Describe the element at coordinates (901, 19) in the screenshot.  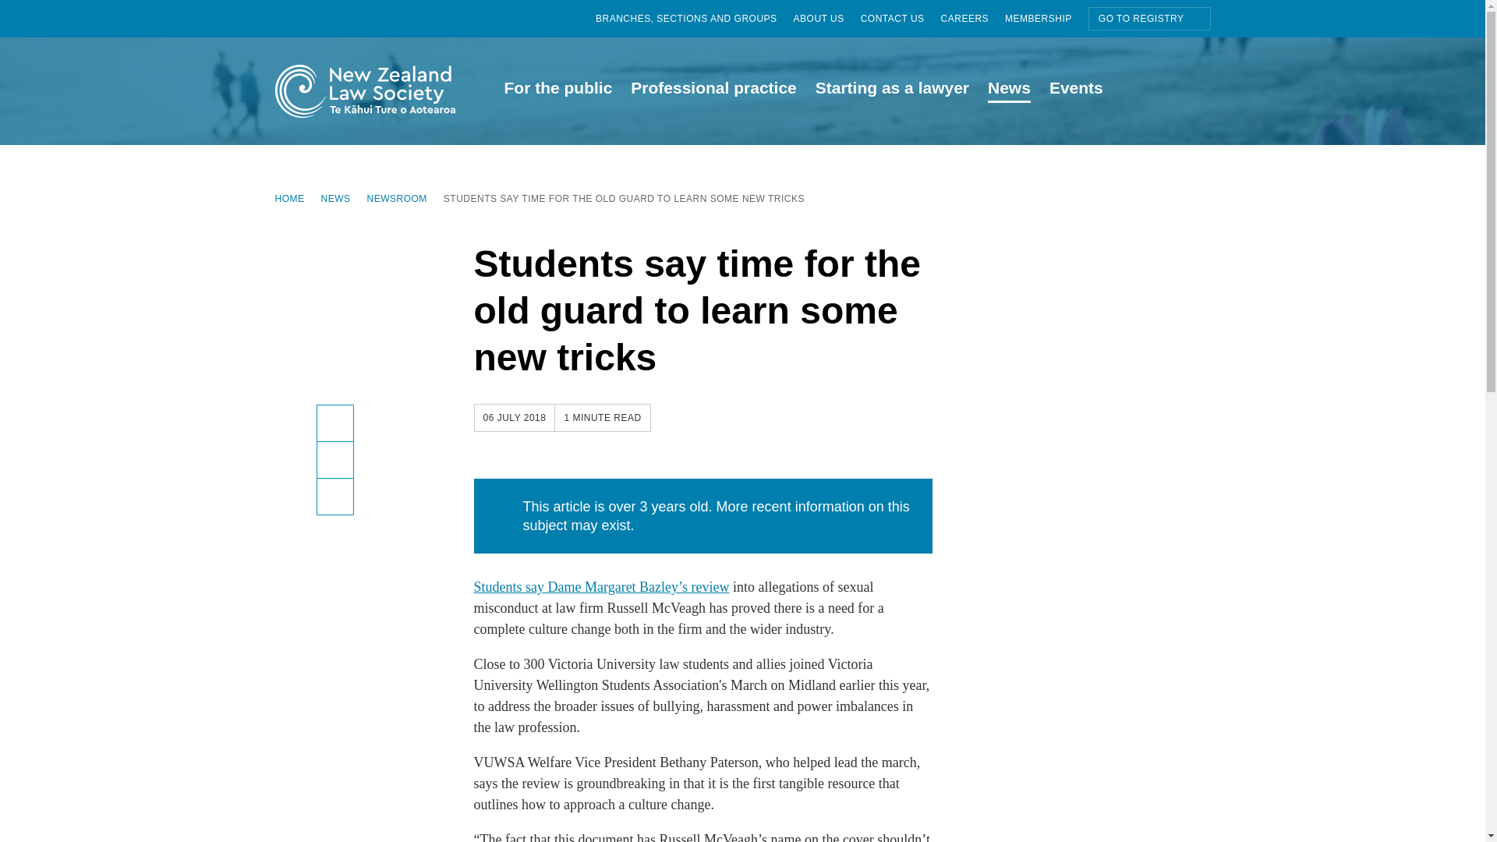
I see `CONTACT US` at that location.